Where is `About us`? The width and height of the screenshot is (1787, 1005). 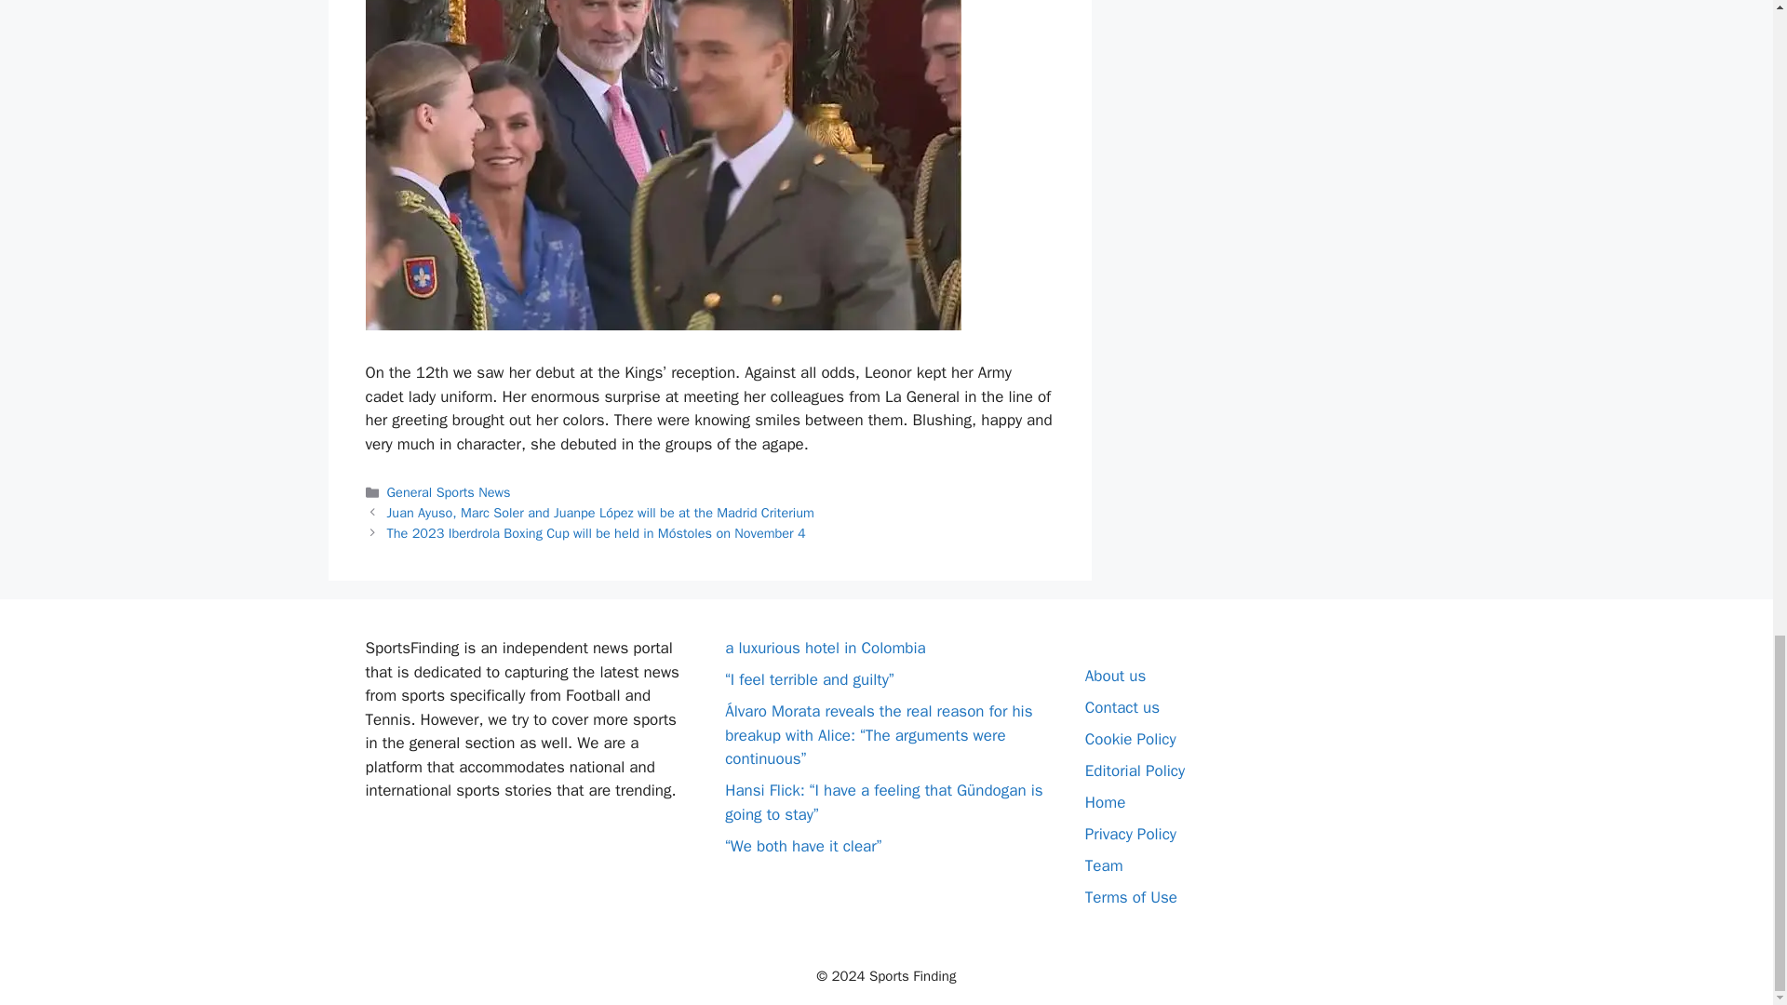
About us is located at coordinates (1115, 676).